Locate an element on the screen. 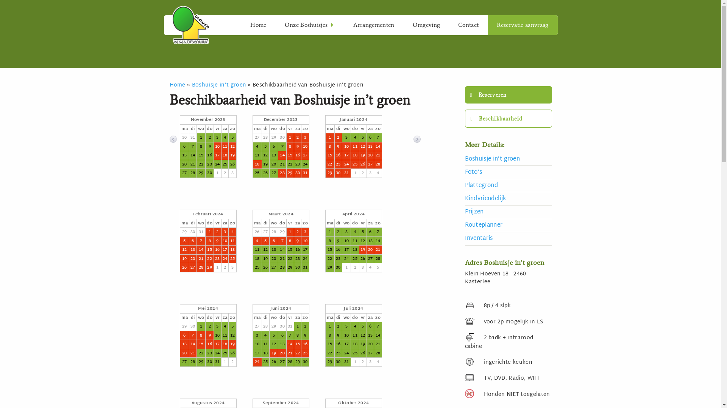 The width and height of the screenshot is (727, 408). Onze Boshuisjes is located at coordinates (310, 25).